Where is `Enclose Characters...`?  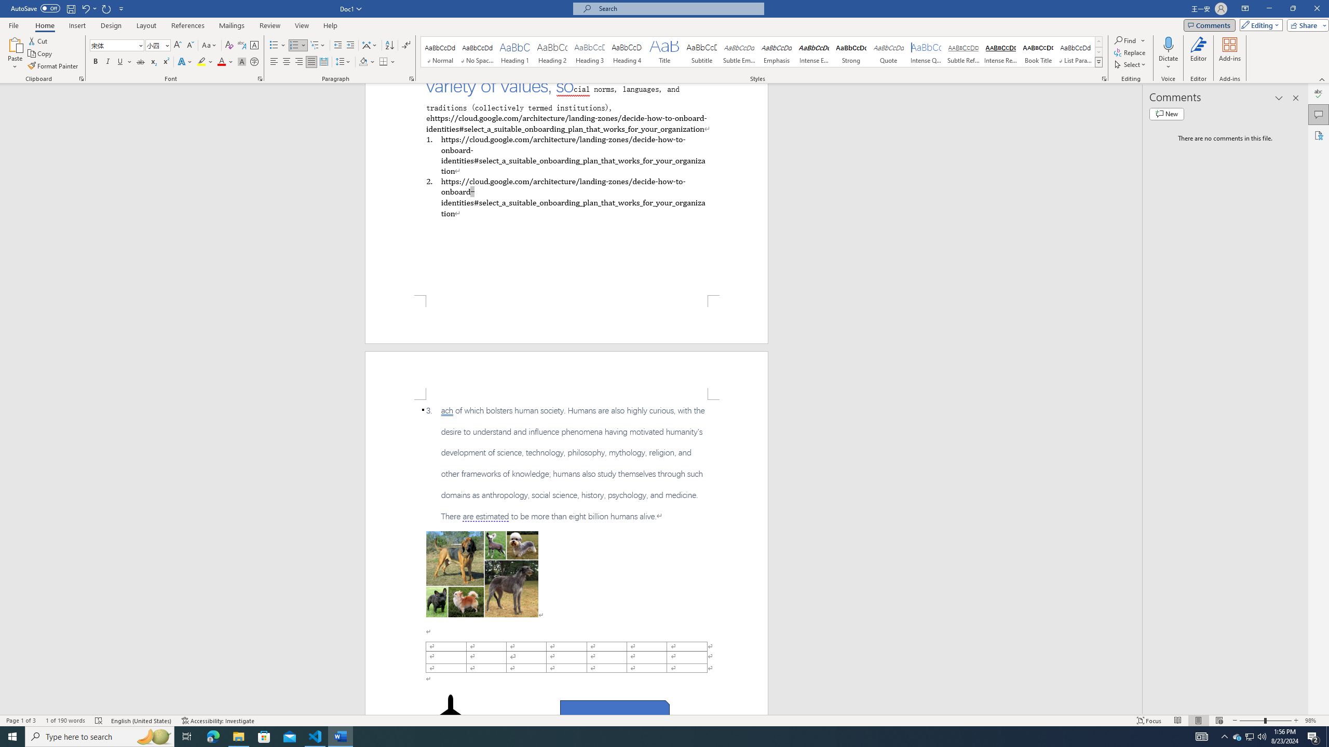
Enclose Characters... is located at coordinates (254, 62).